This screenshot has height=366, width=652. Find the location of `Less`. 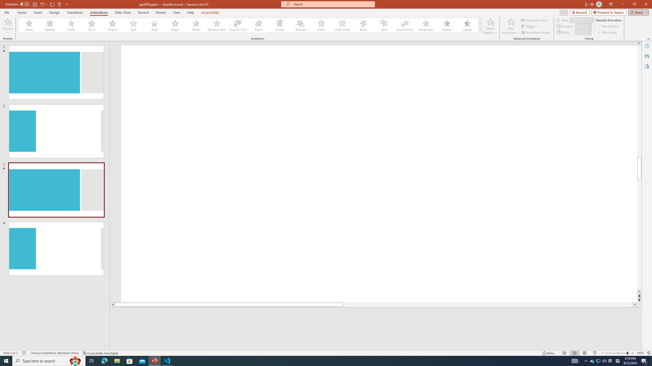

Less is located at coordinates (589, 34).